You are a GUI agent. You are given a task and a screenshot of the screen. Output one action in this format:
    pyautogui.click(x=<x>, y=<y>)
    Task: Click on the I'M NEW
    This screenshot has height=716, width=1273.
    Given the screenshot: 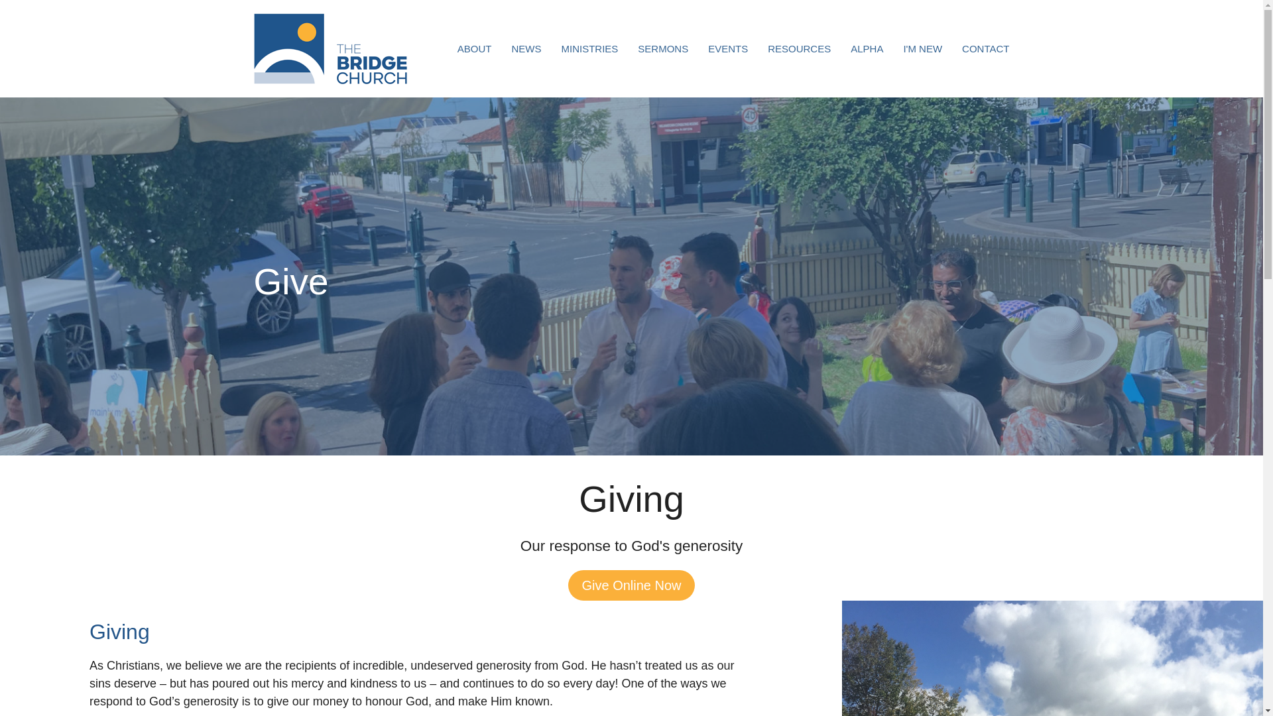 What is the action you would take?
    pyautogui.click(x=922, y=48)
    